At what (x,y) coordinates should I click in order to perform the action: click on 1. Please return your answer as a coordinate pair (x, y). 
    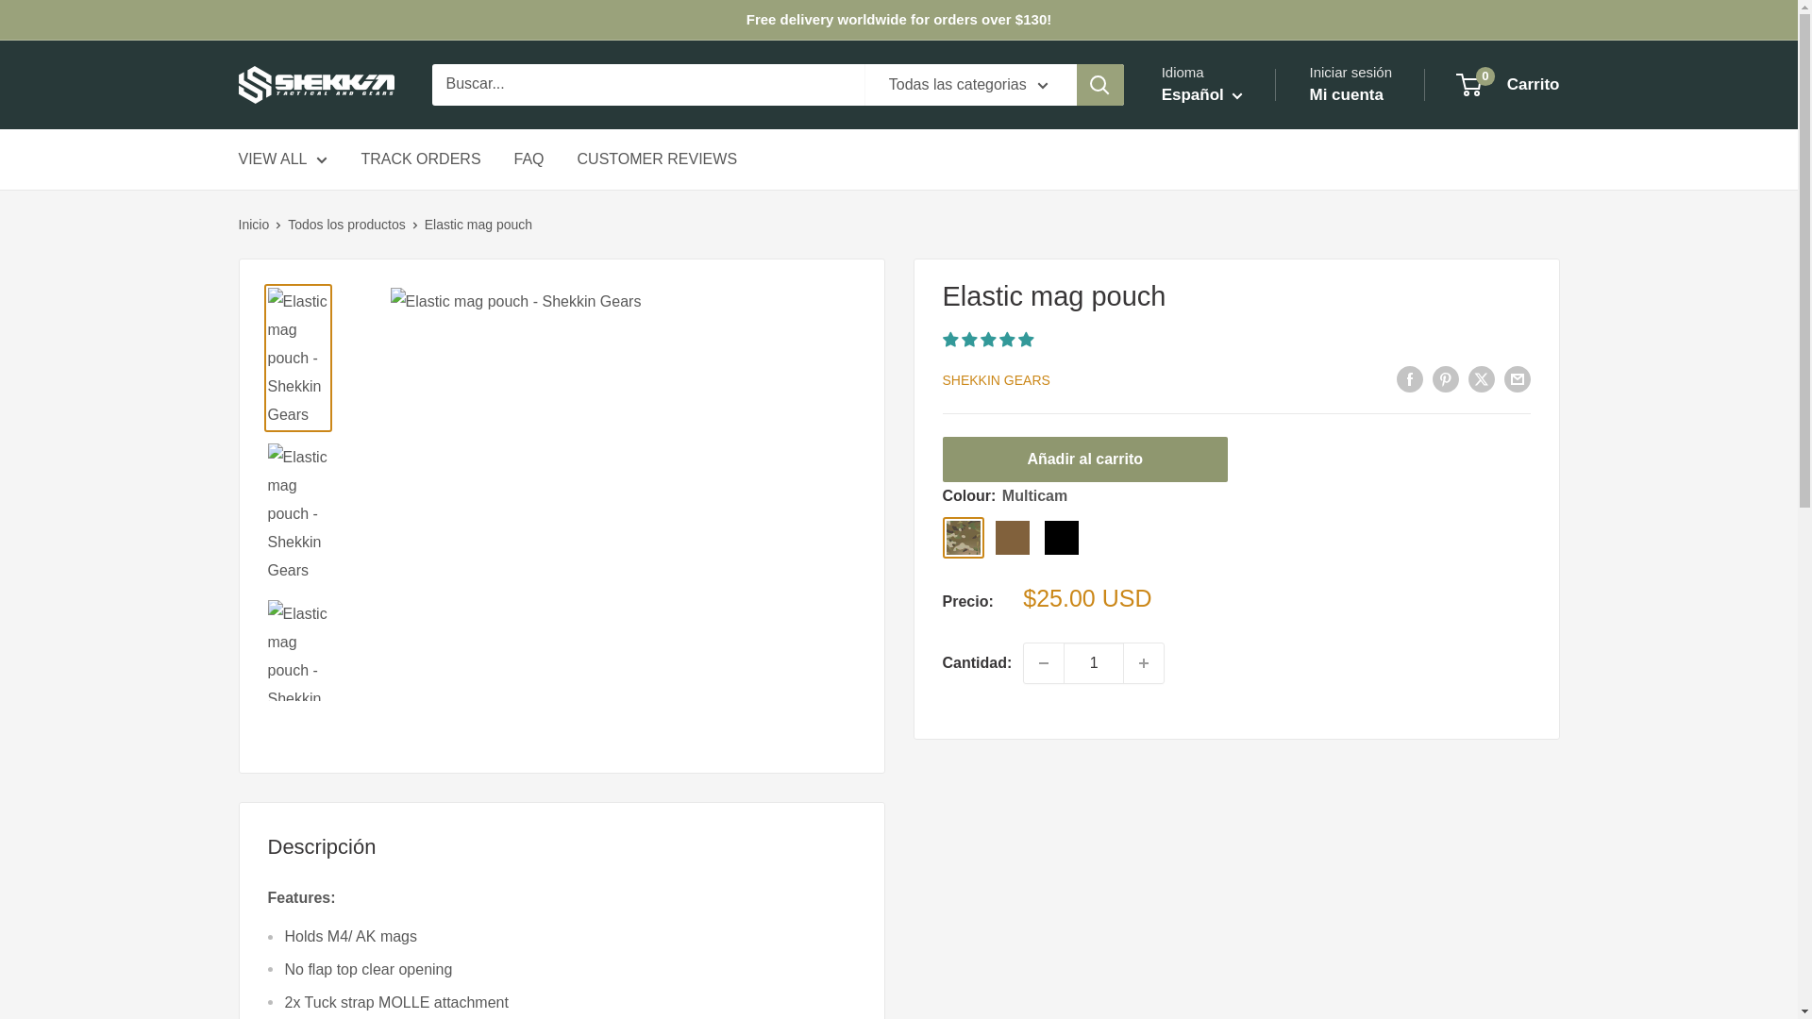
    Looking at the image, I should click on (1093, 662).